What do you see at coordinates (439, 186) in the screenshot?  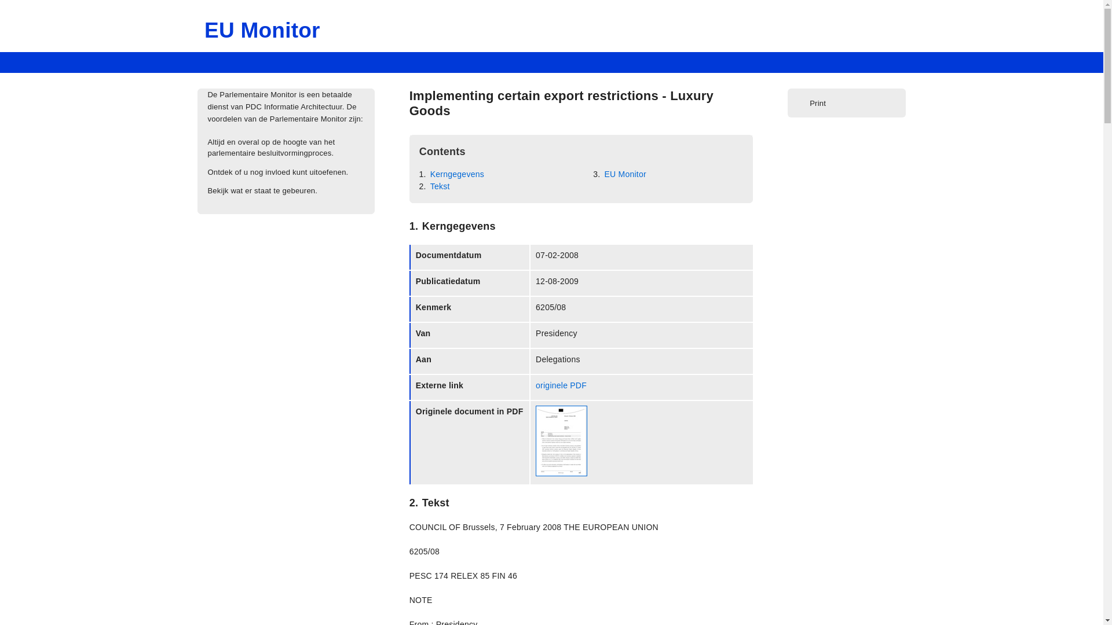 I see `Tekst` at bounding box center [439, 186].